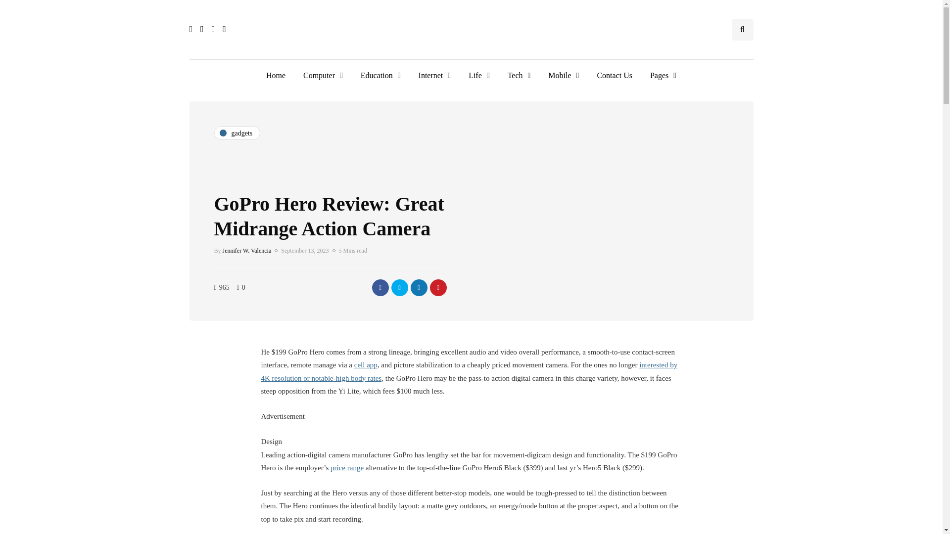  What do you see at coordinates (247, 251) in the screenshot?
I see `Posts by Jennifer W. Valencia` at bounding box center [247, 251].